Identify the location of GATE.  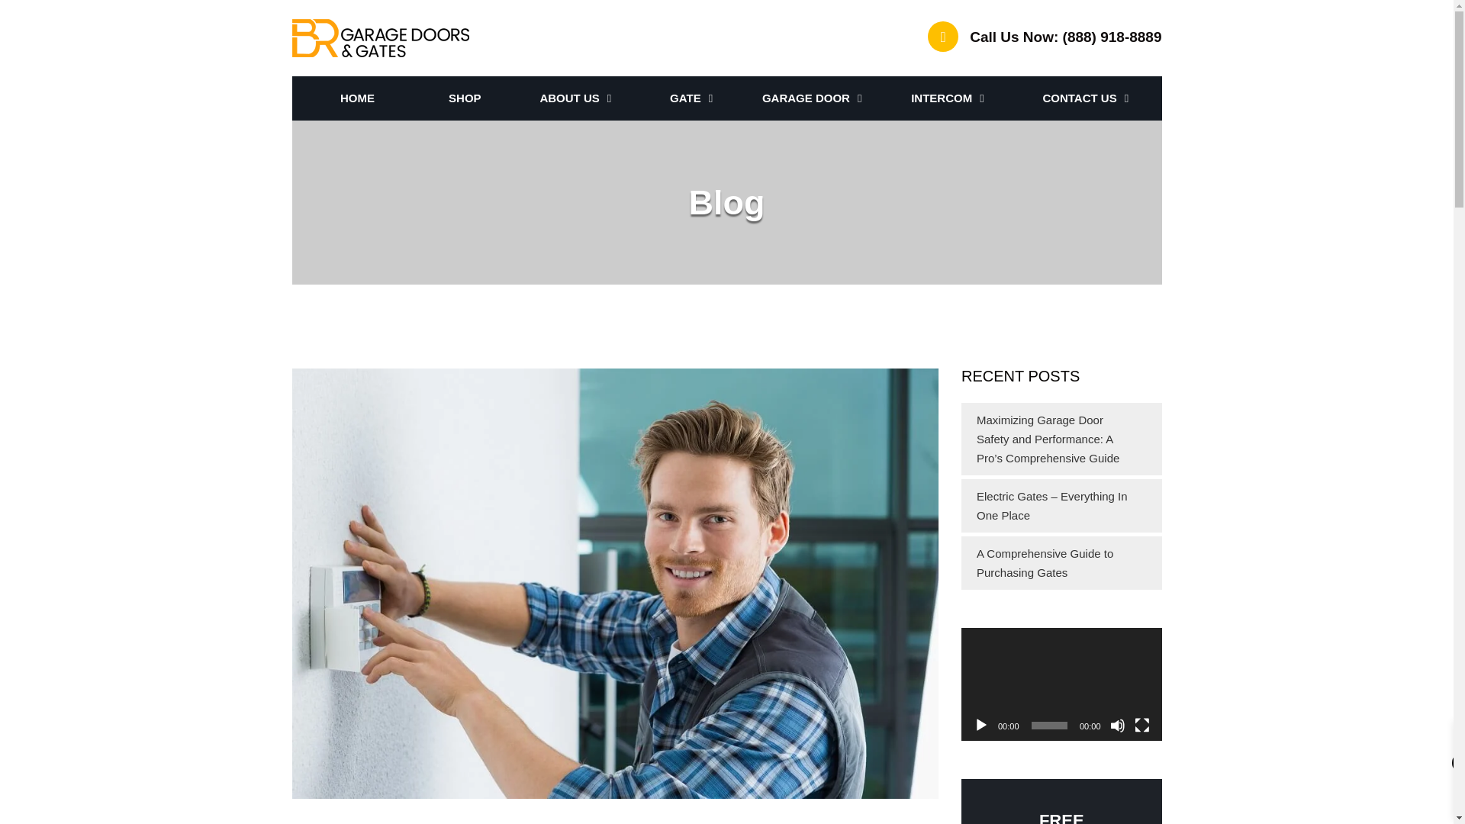
(691, 98).